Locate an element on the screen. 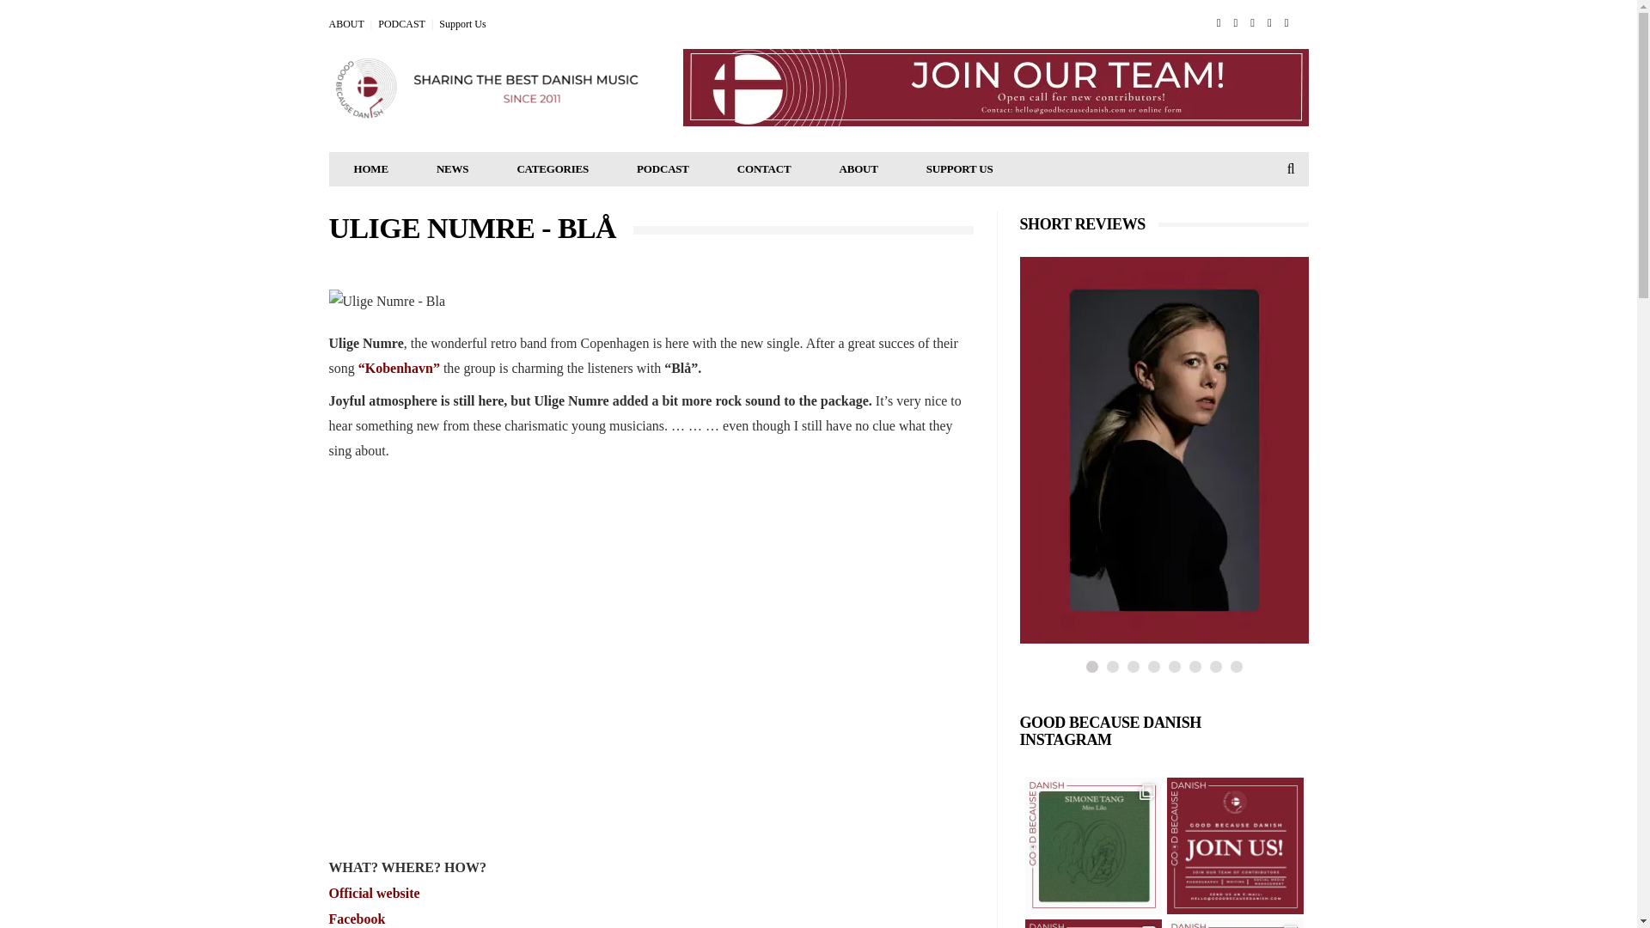 The height and width of the screenshot is (928, 1650). Official website is located at coordinates (373, 893).